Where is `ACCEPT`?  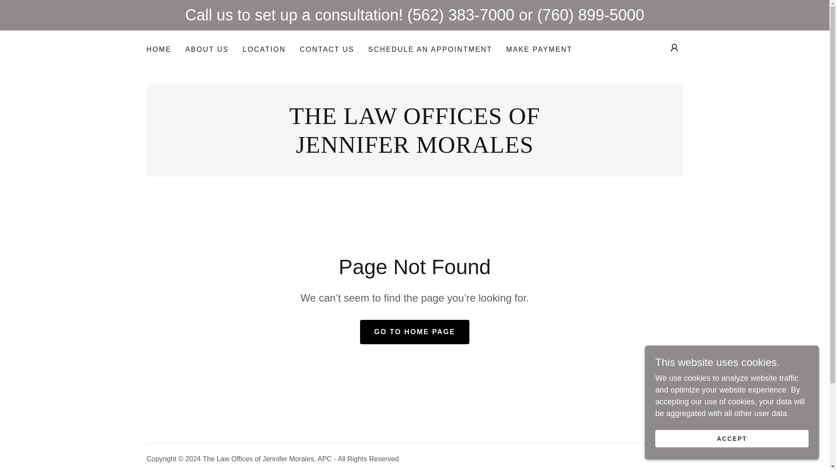 ACCEPT is located at coordinates (731, 439).